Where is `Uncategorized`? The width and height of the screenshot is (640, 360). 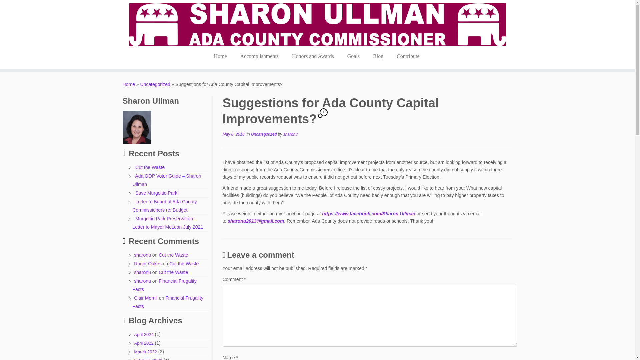
Uncategorized is located at coordinates (155, 84).